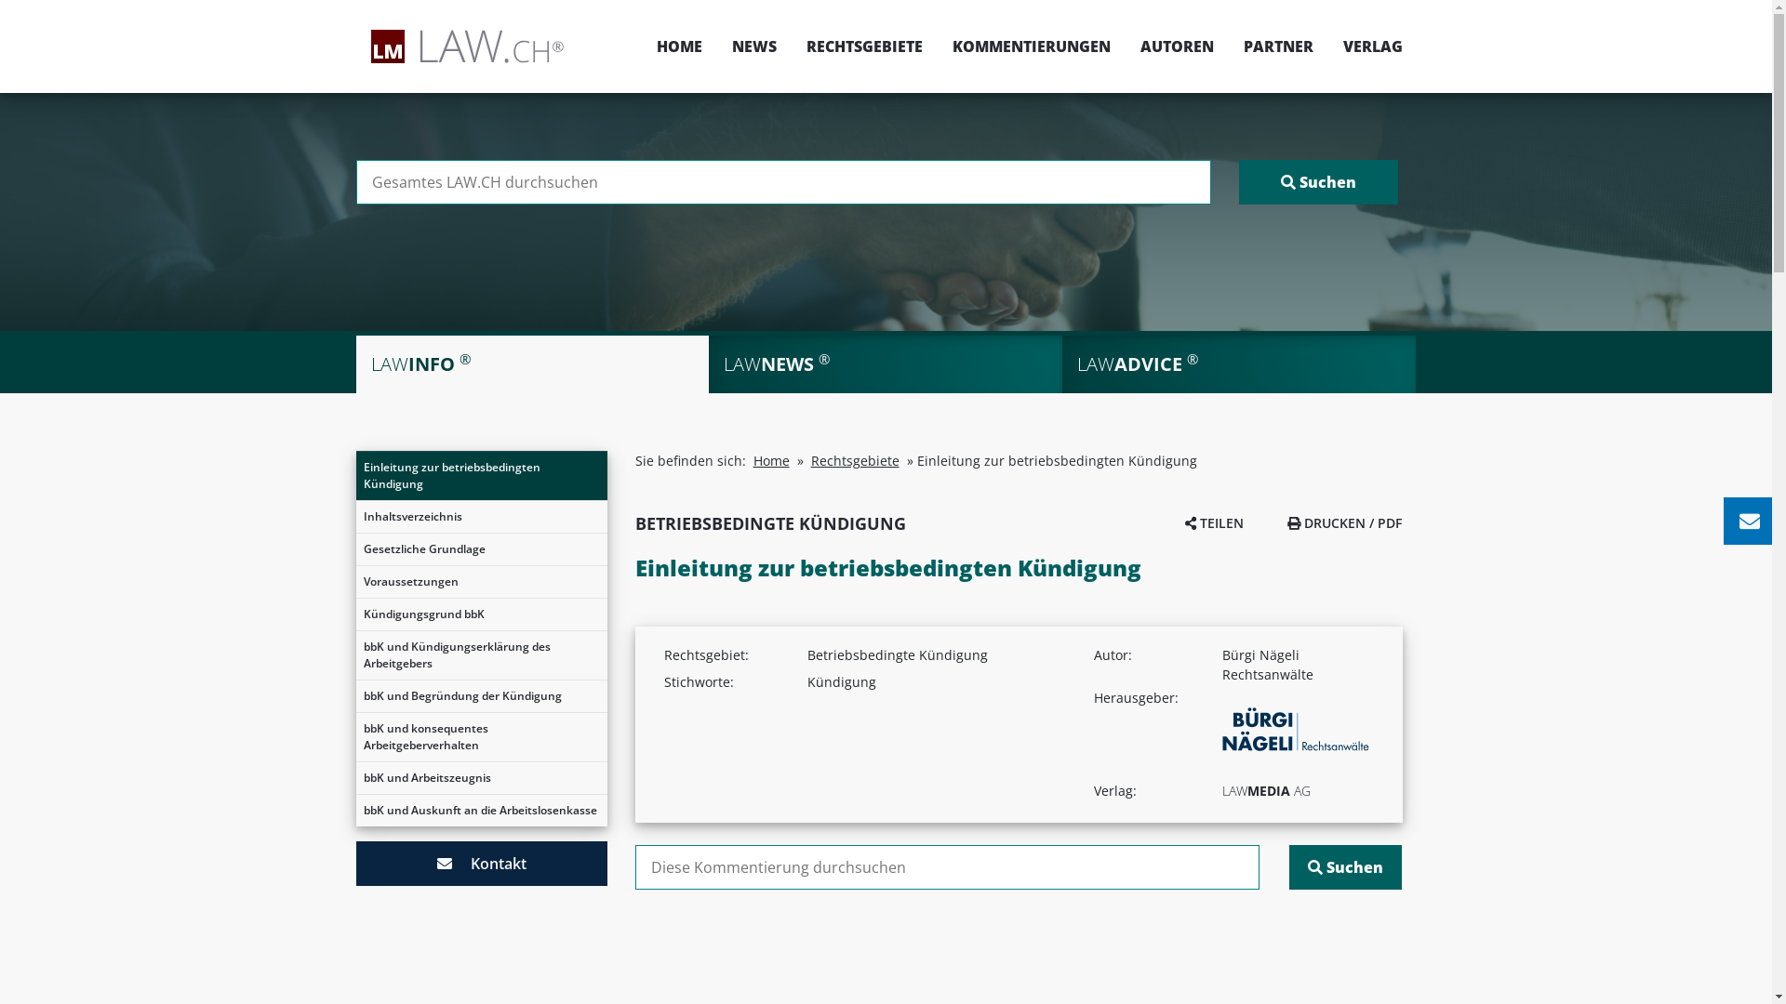 This screenshot has width=1786, height=1004. I want to click on NEWS, so click(753, 46).